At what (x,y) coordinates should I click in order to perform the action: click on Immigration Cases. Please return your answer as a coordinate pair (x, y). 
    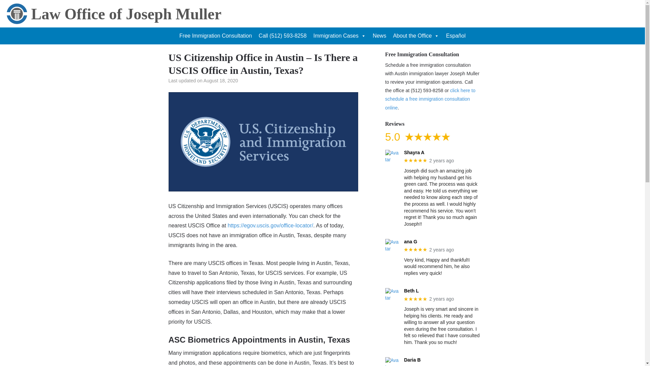
    Looking at the image, I should click on (339, 36).